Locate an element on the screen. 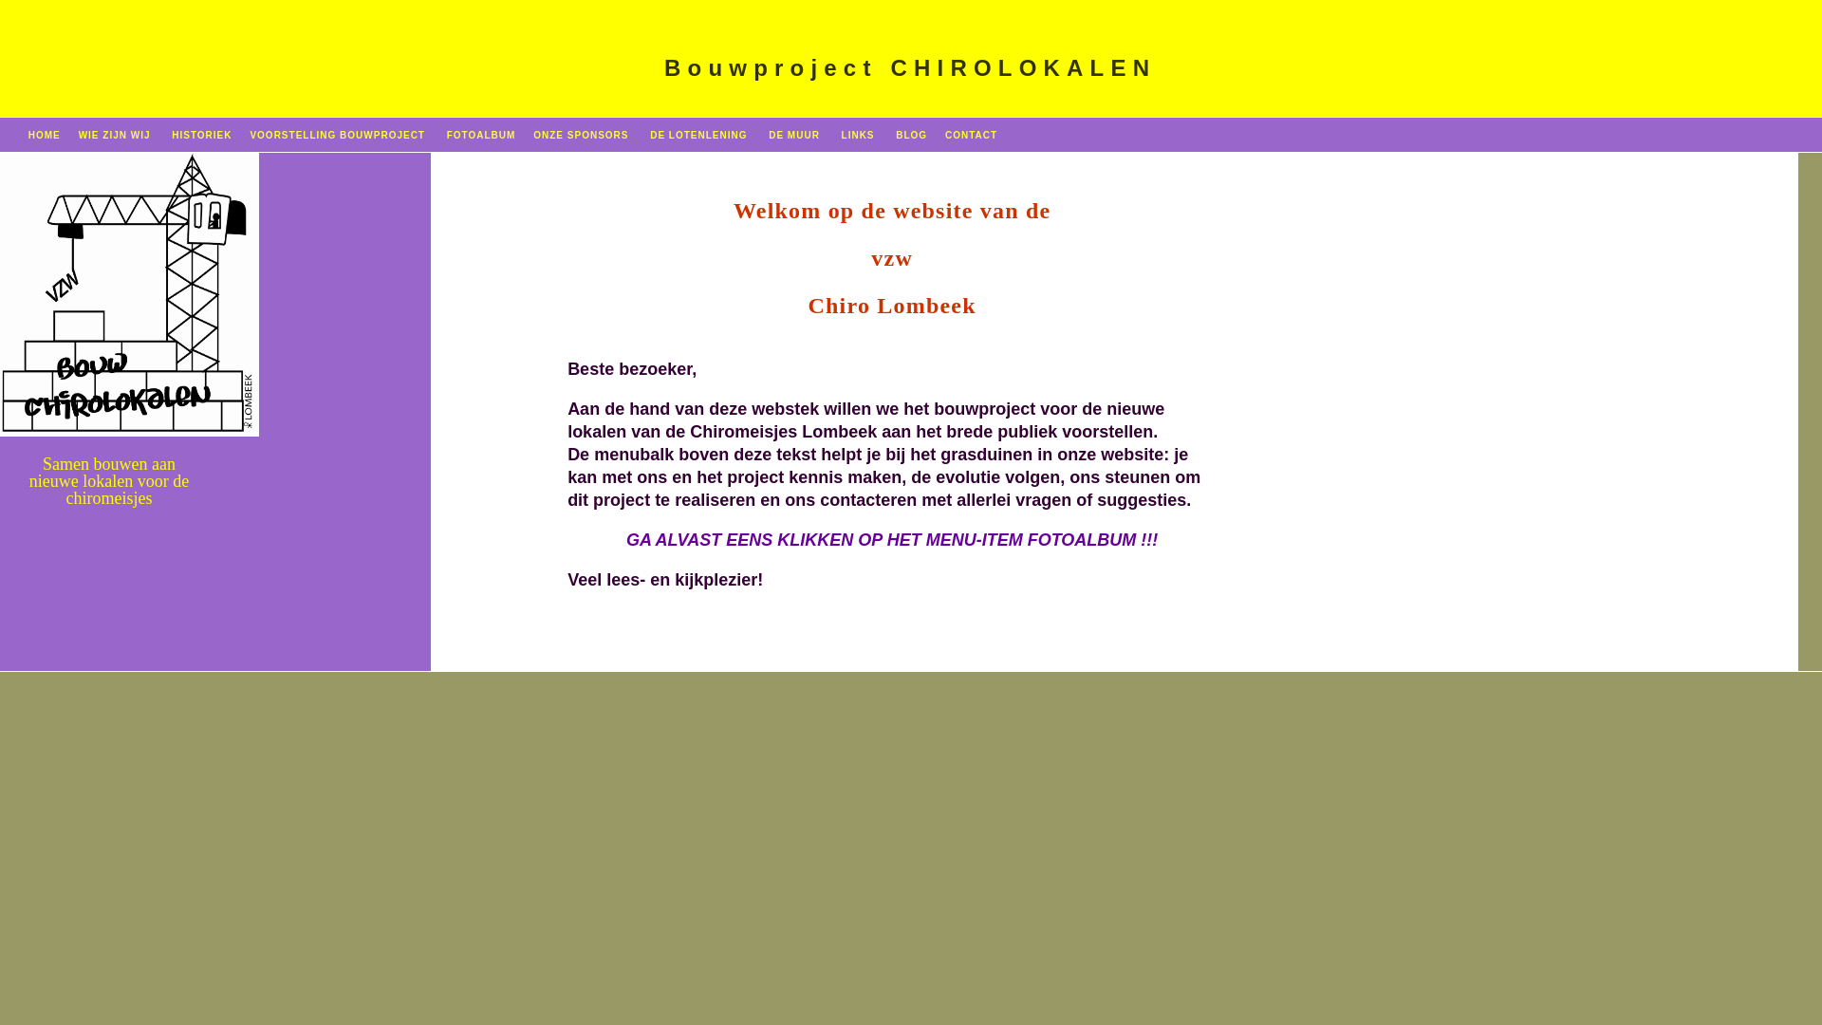  CONTACT is located at coordinates (972, 135).